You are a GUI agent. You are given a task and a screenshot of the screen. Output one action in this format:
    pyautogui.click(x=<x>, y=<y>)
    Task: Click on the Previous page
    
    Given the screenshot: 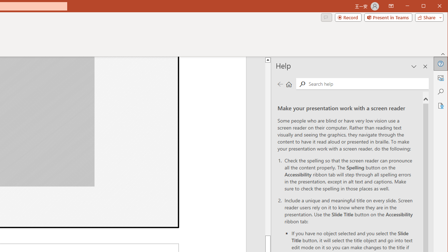 What is the action you would take?
    pyautogui.click(x=280, y=84)
    